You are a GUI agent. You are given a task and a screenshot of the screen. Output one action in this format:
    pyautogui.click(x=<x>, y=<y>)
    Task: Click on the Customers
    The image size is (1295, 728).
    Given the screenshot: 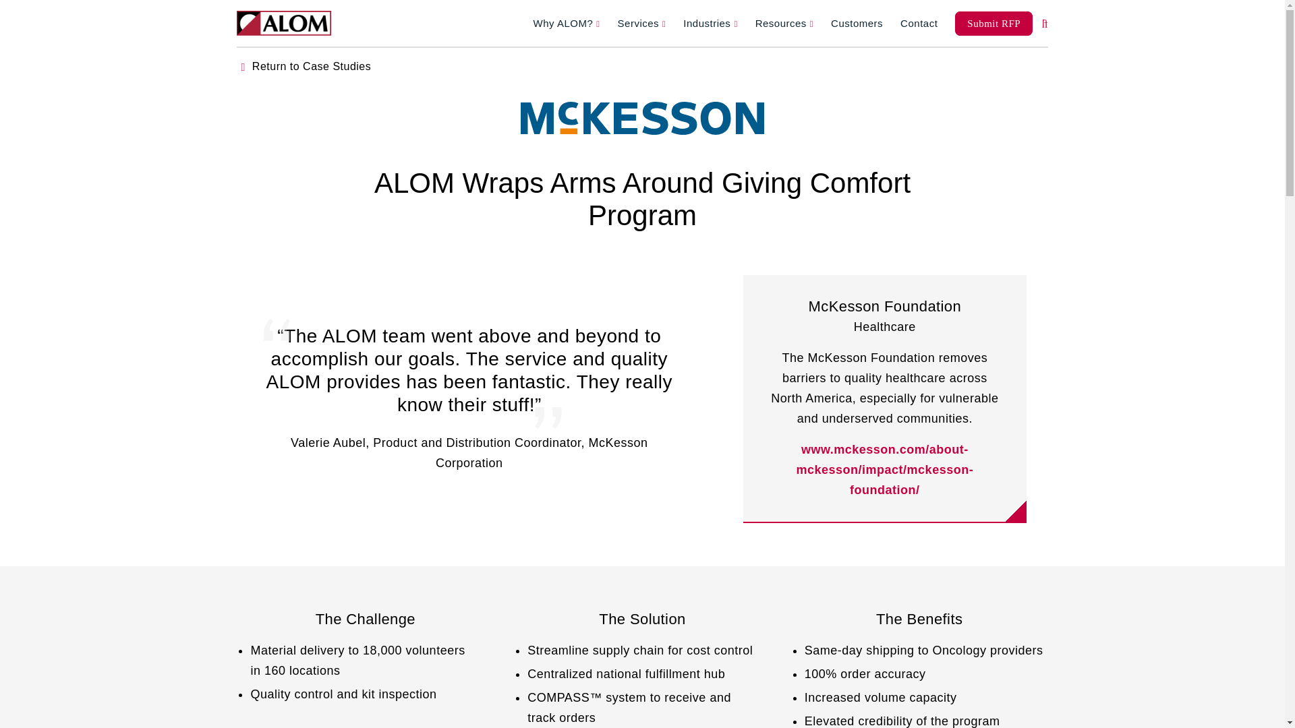 What is the action you would take?
    pyautogui.click(x=857, y=27)
    